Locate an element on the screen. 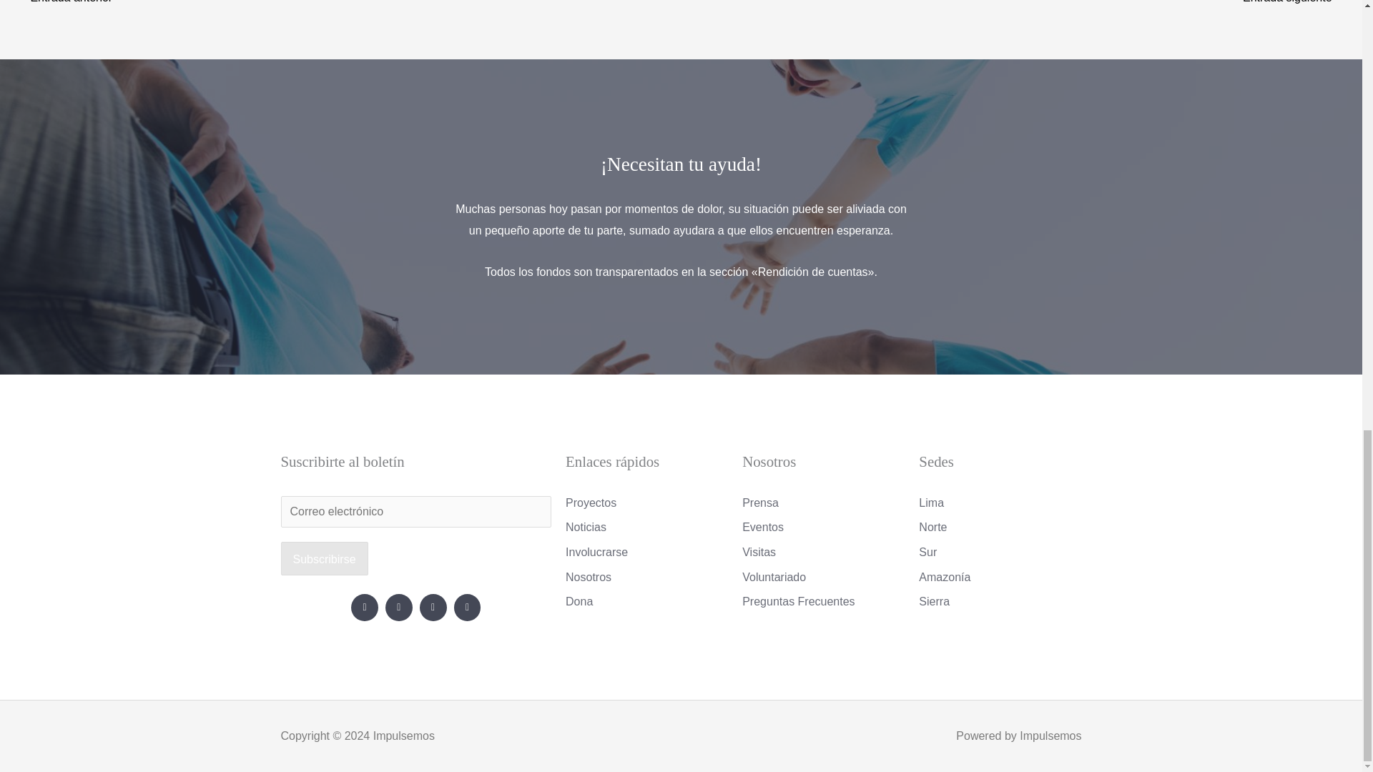 The image size is (1373, 772). Voluntariado is located at coordinates (824, 577).